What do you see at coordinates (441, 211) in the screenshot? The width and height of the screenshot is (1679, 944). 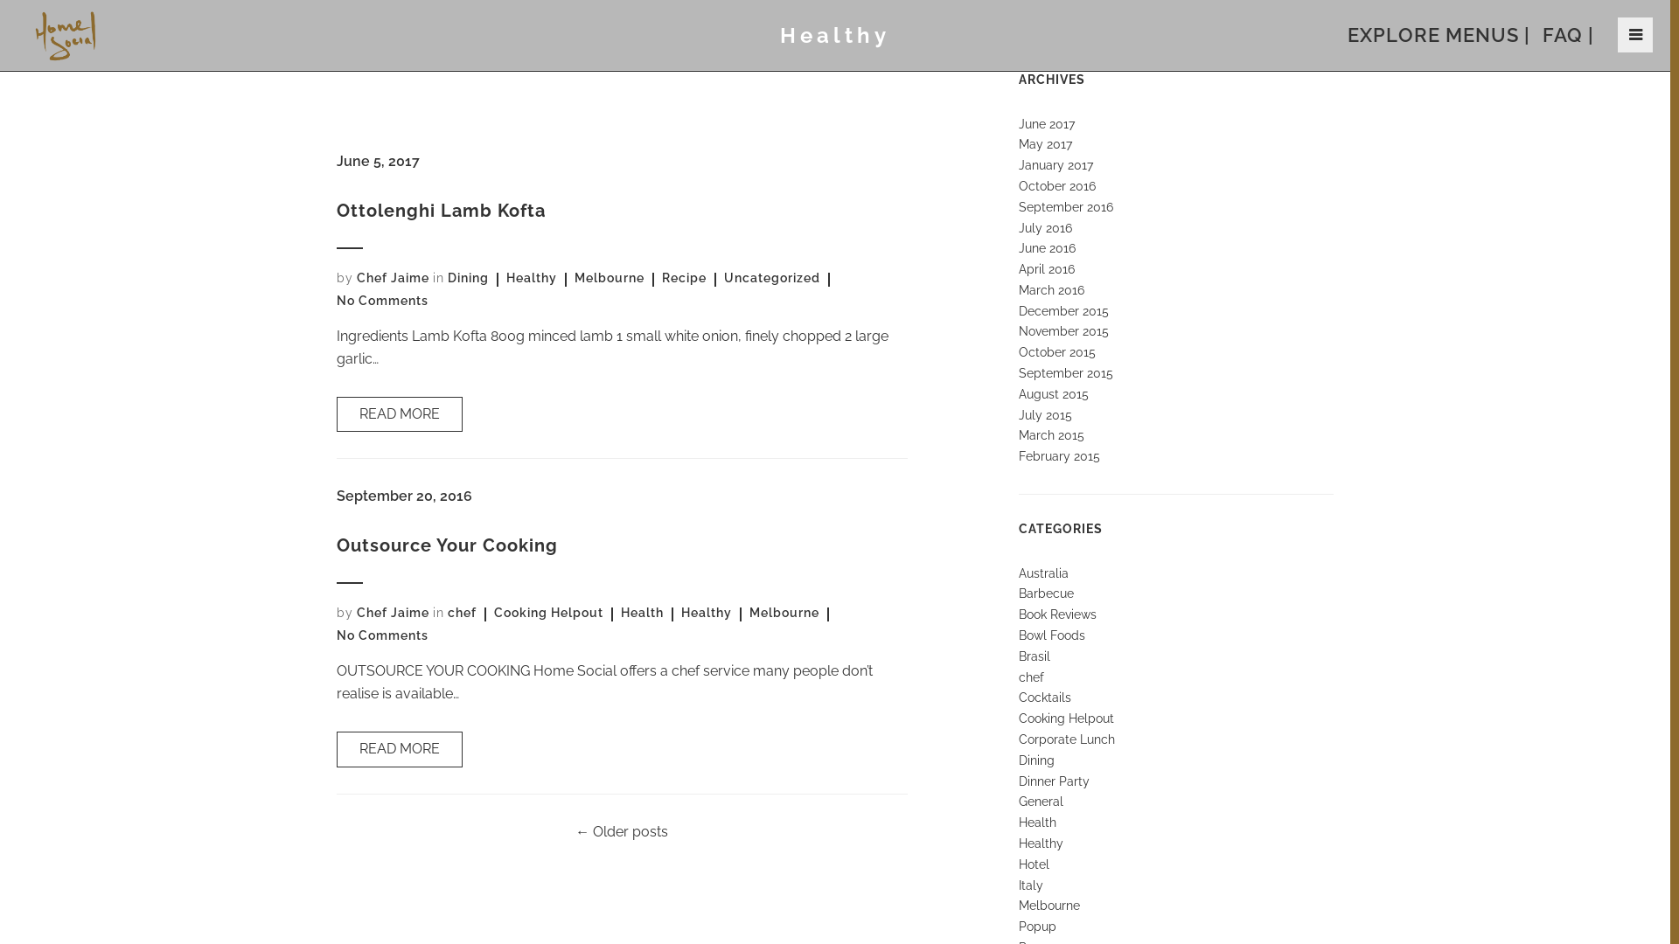 I see `Ottolenghi Lamb Kofta` at bounding box center [441, 211].